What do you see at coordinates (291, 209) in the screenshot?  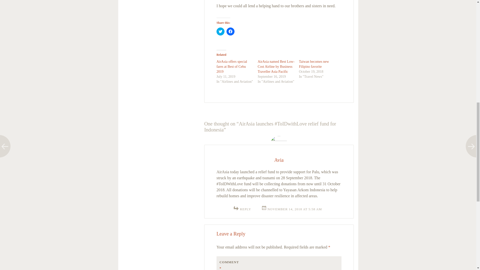 I see `NOVEMBER 14, 2018 AT 5:58 AM` at bounding box center [291, 209].